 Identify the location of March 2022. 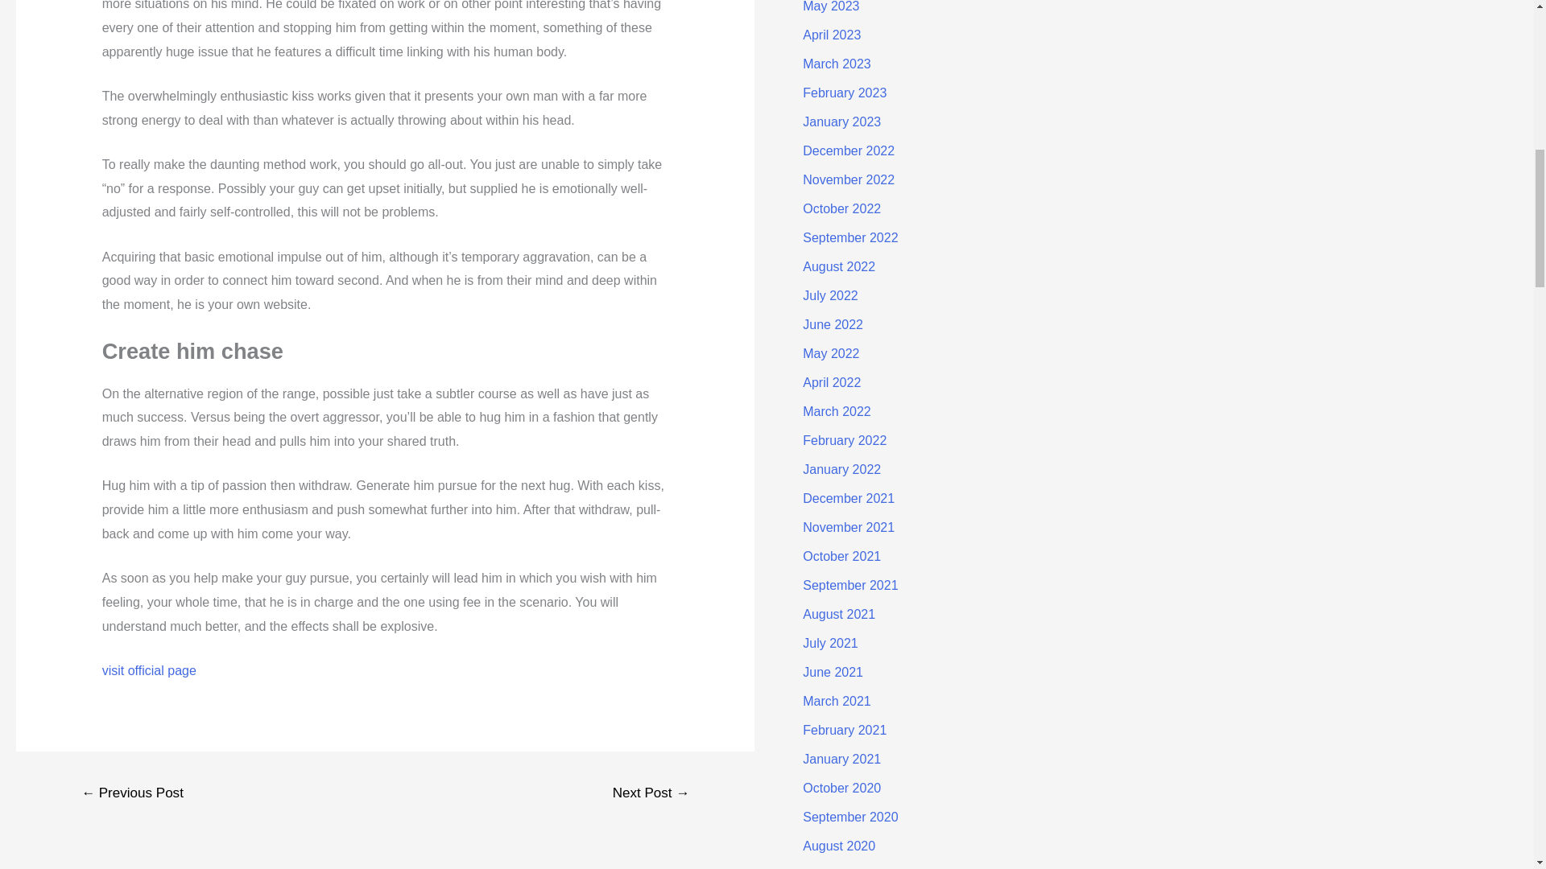
(837, 411).